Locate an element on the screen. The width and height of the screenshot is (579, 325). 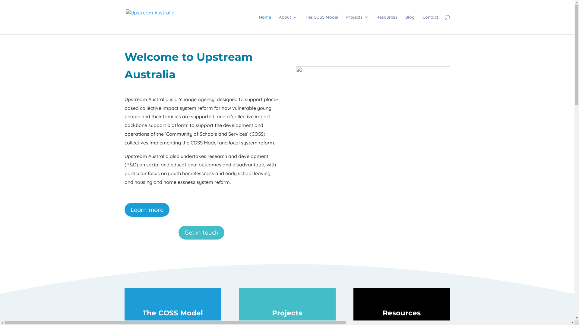
About is located at coordinates (288, 25).